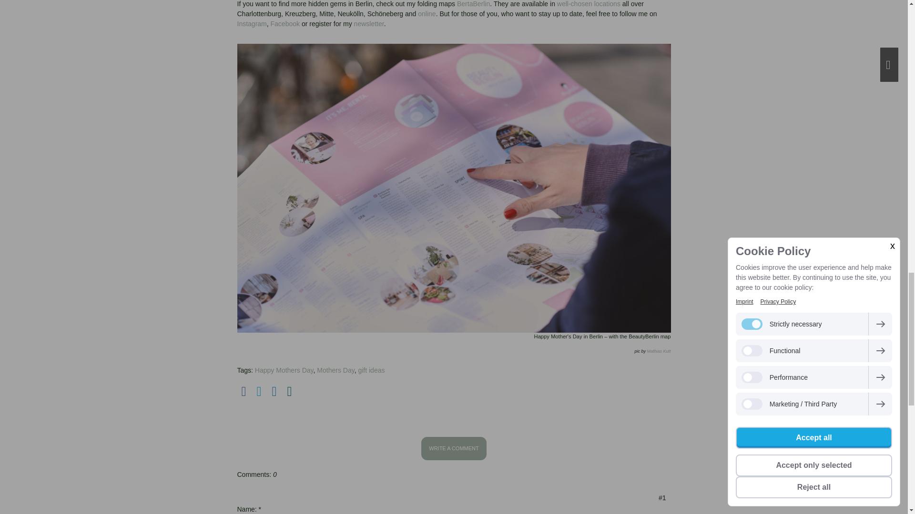 Image resolution: width=915 pixels, height=514 pixels. I want to click on Follow BertaBerlin, so click(252, 24).